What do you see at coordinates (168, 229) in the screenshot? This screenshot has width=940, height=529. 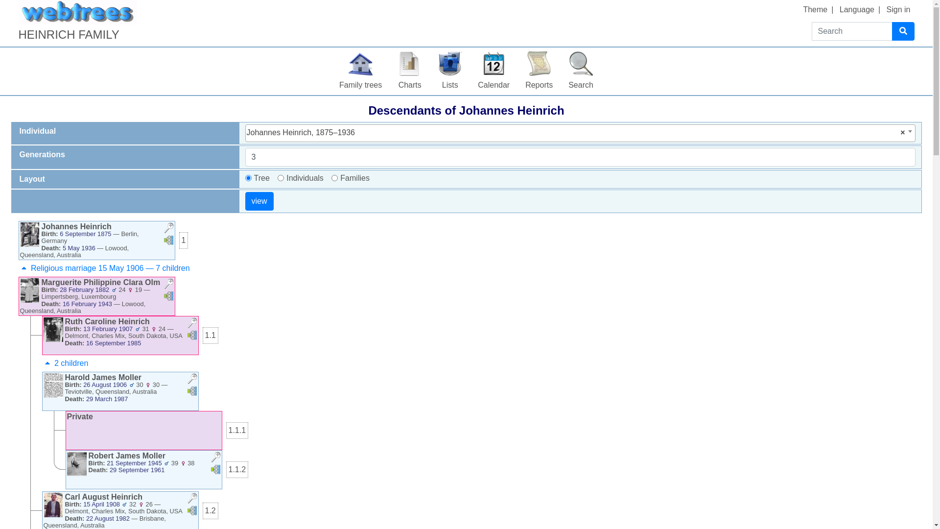 I see `Links` at bounding box center [168, 229].